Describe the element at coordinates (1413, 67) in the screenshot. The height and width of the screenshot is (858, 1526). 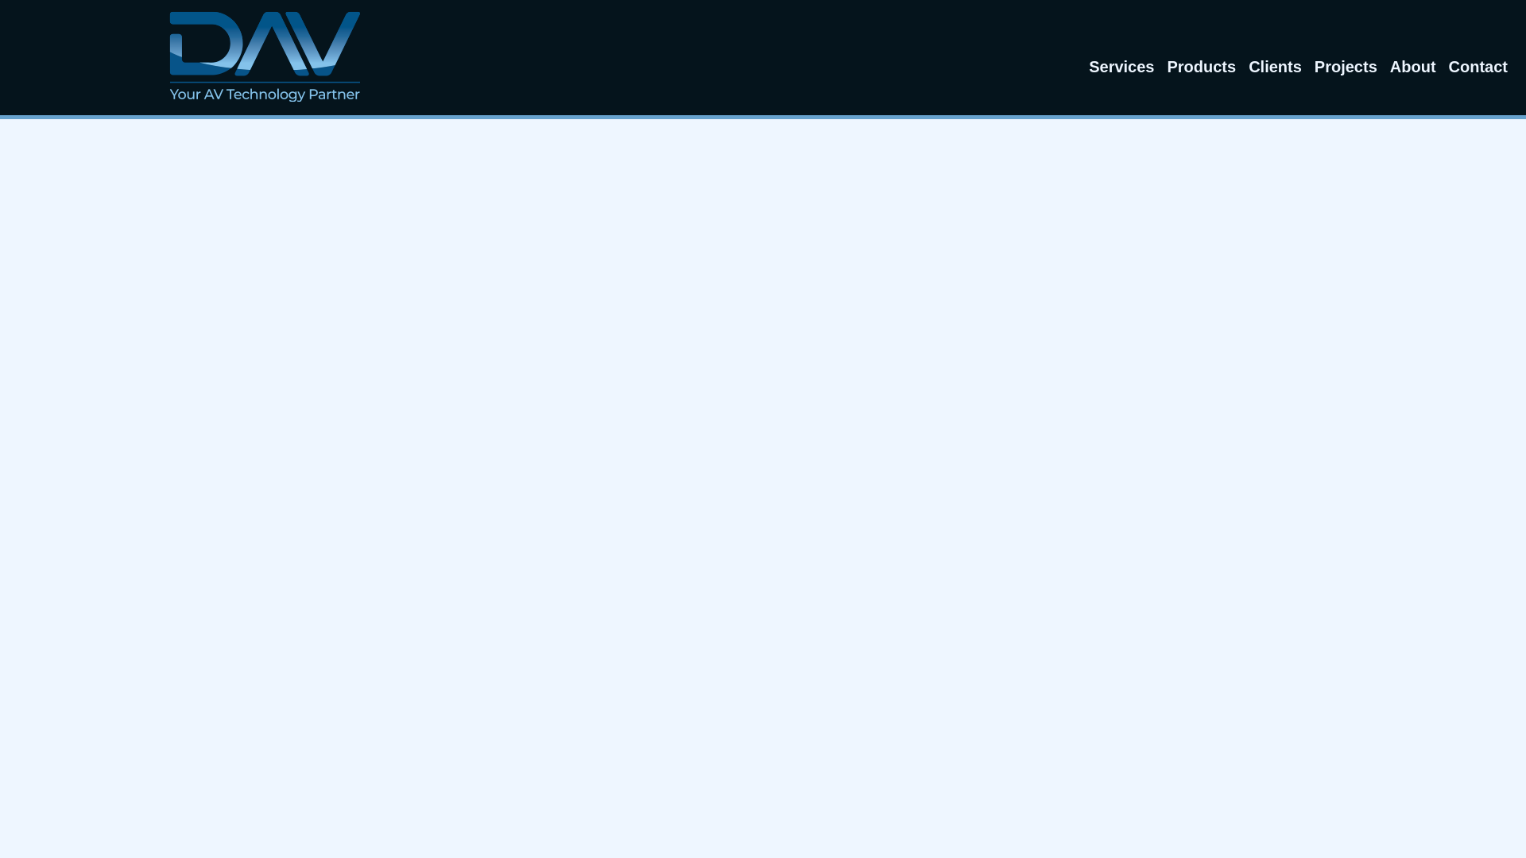
I see `About` at that location.